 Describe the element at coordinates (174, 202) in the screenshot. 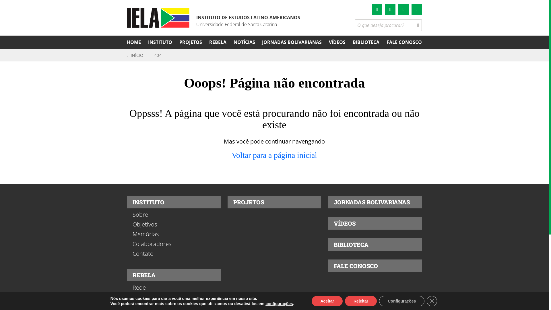

I see `INSTITUTO` at that location.